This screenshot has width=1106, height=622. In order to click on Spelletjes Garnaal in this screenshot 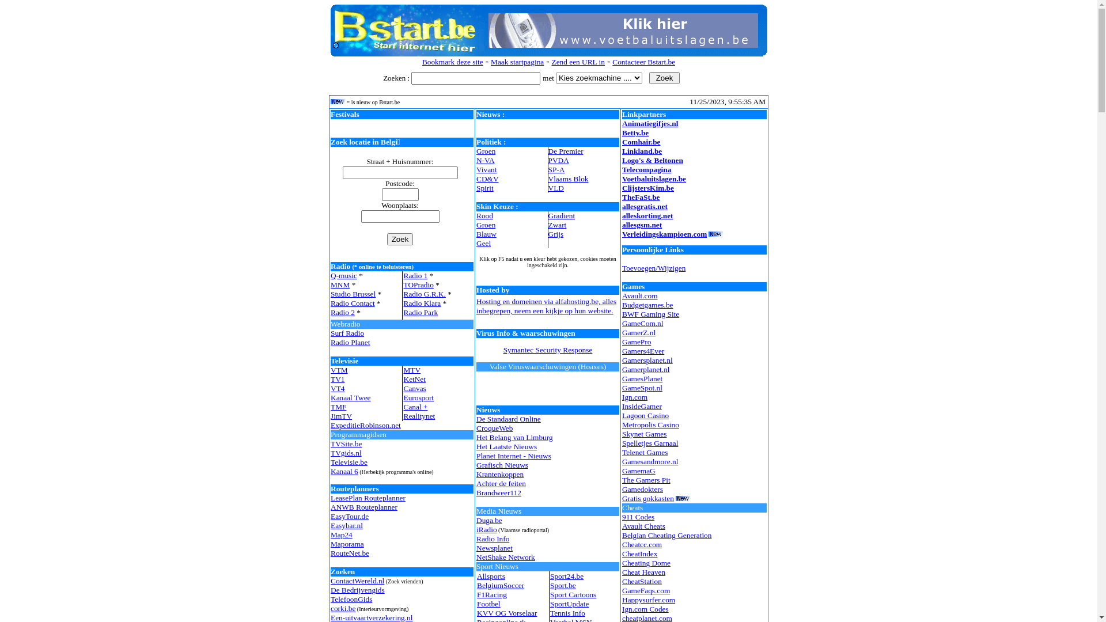, I will do `click(650, 443)`.